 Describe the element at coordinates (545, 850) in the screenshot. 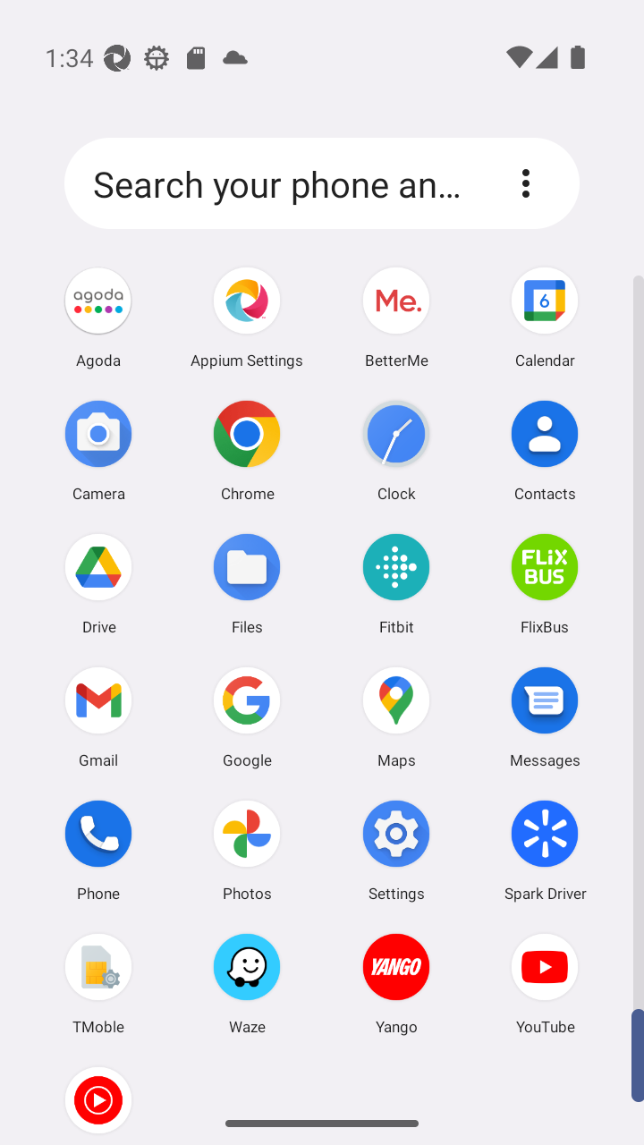

I see `Spark Driver` at that location.